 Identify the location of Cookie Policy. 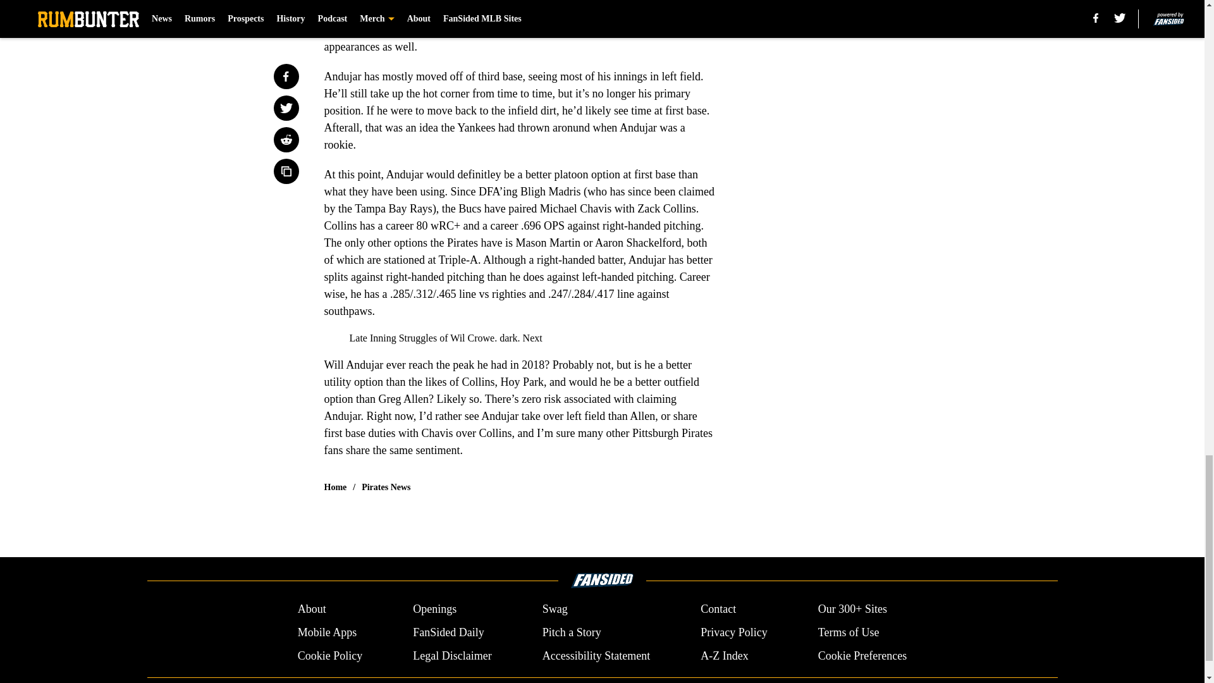
(330, 655).